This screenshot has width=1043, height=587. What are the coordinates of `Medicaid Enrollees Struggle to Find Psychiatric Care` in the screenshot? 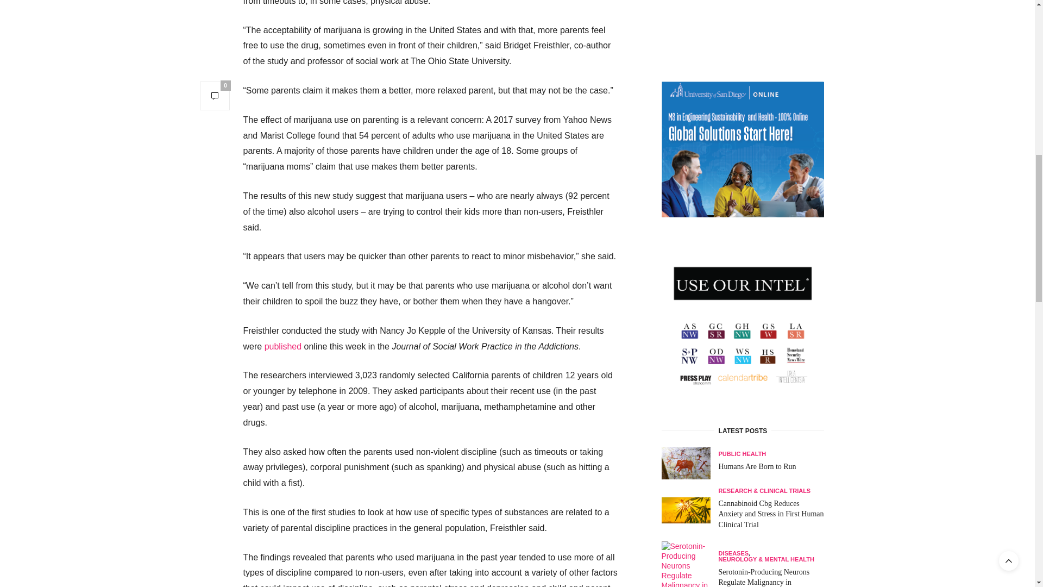 It's located at (766, 115).